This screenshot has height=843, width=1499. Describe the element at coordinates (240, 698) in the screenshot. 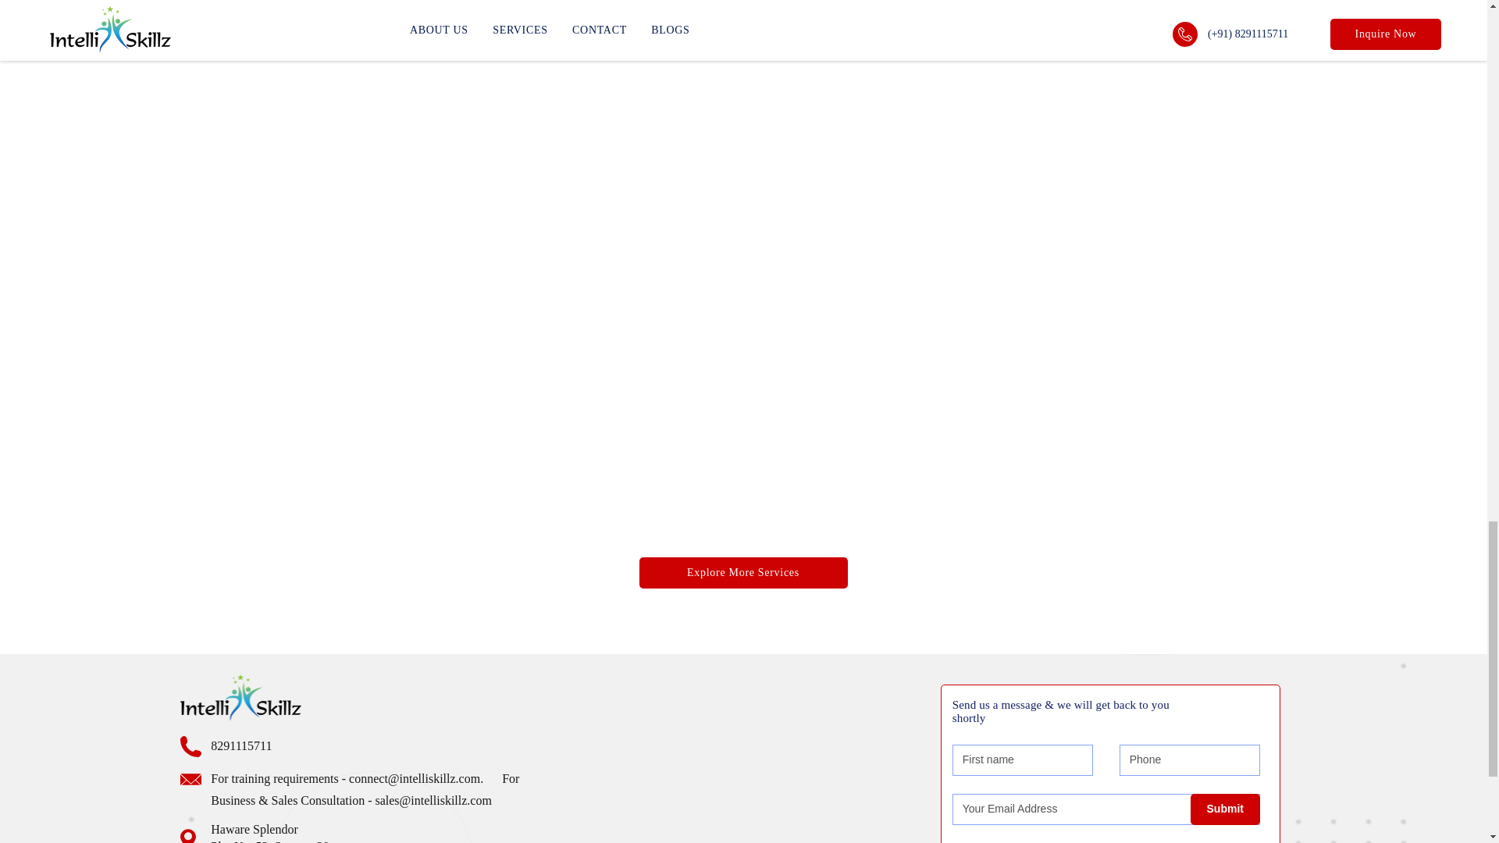

I see `IntelliSkillz.png` at that location.